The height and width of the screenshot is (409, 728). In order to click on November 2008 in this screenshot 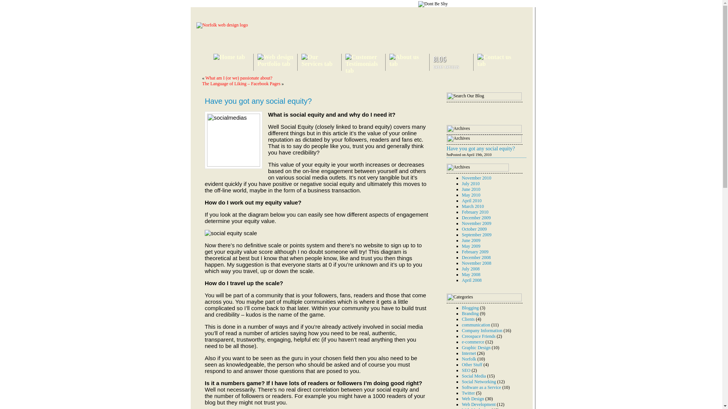, I will do `click(476, 263)`.